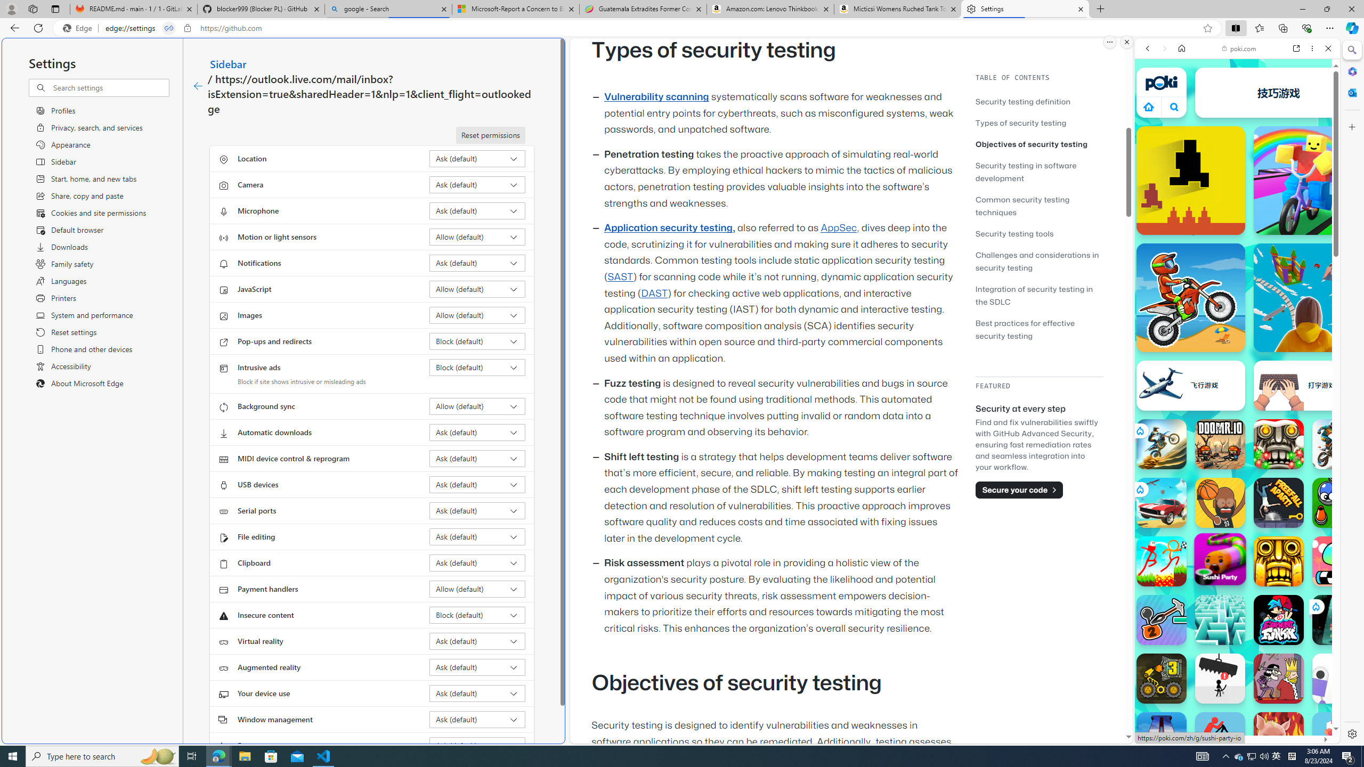 Image resolution: width=1364 pixels, height=767 pixels. Describe the element at coordinates (1343, 564) in the screenshot. I see `poki.com` at that location.